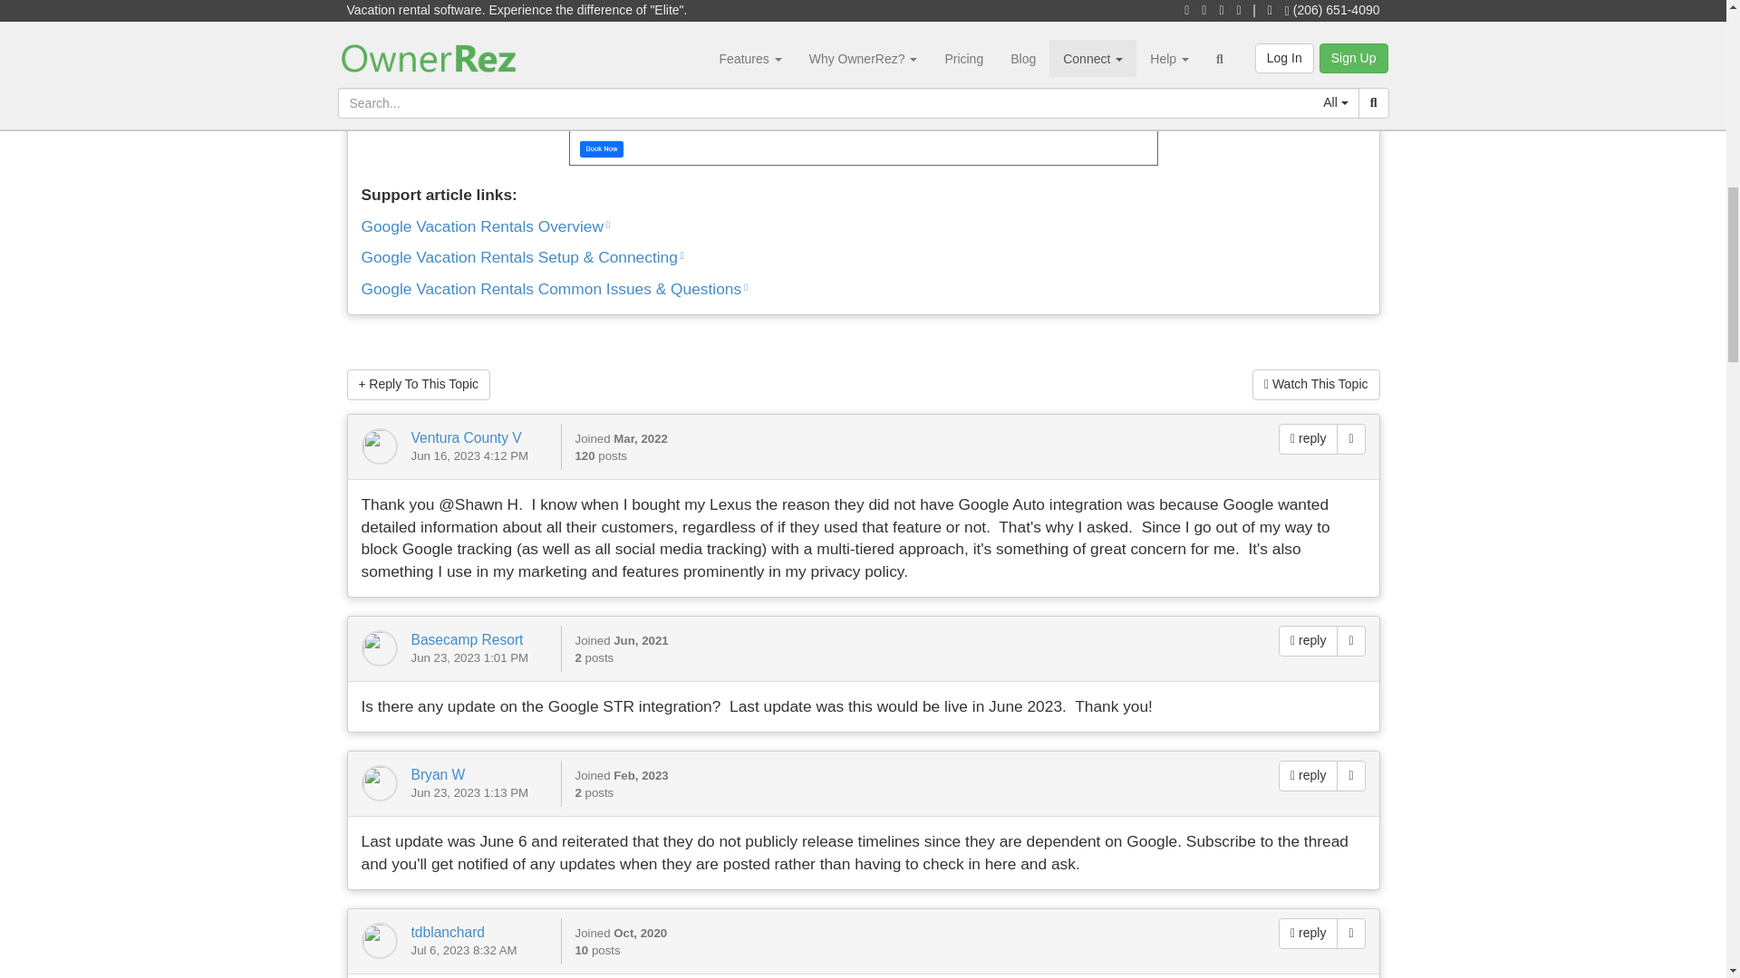 The image size is (1740, 978). I want to click on Permanent link, so click(1350, 438).